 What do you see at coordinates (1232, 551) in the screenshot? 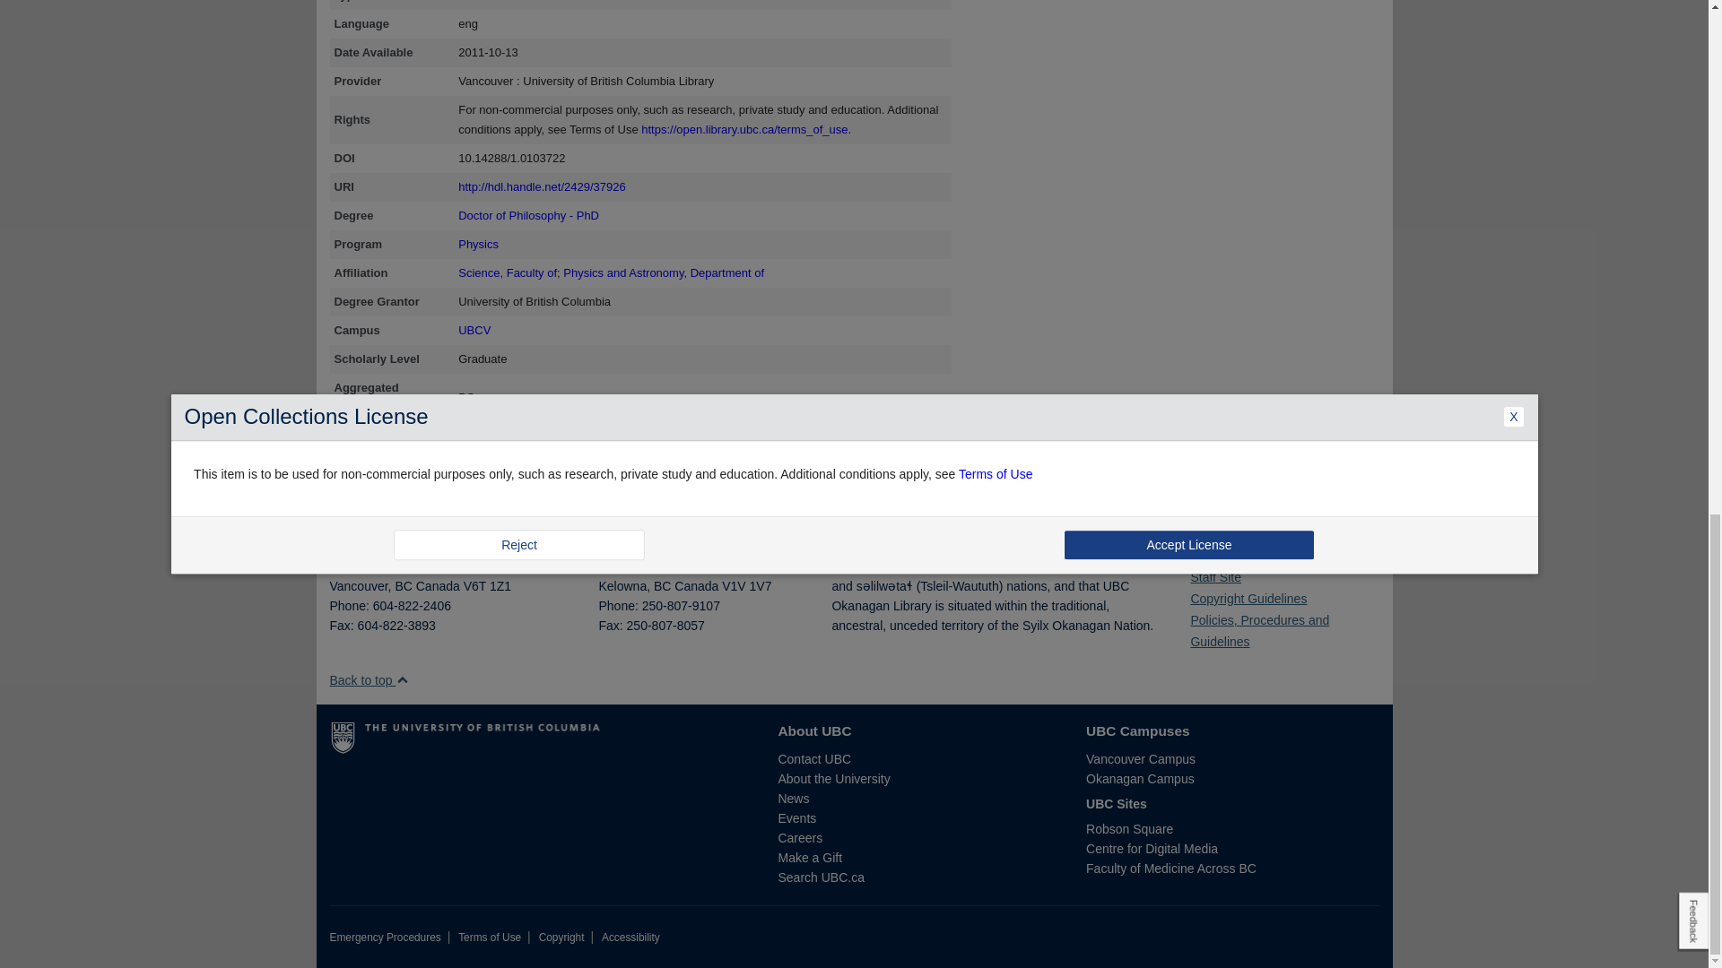
I see `Youtube icon` at bounding box center [1232, 551].